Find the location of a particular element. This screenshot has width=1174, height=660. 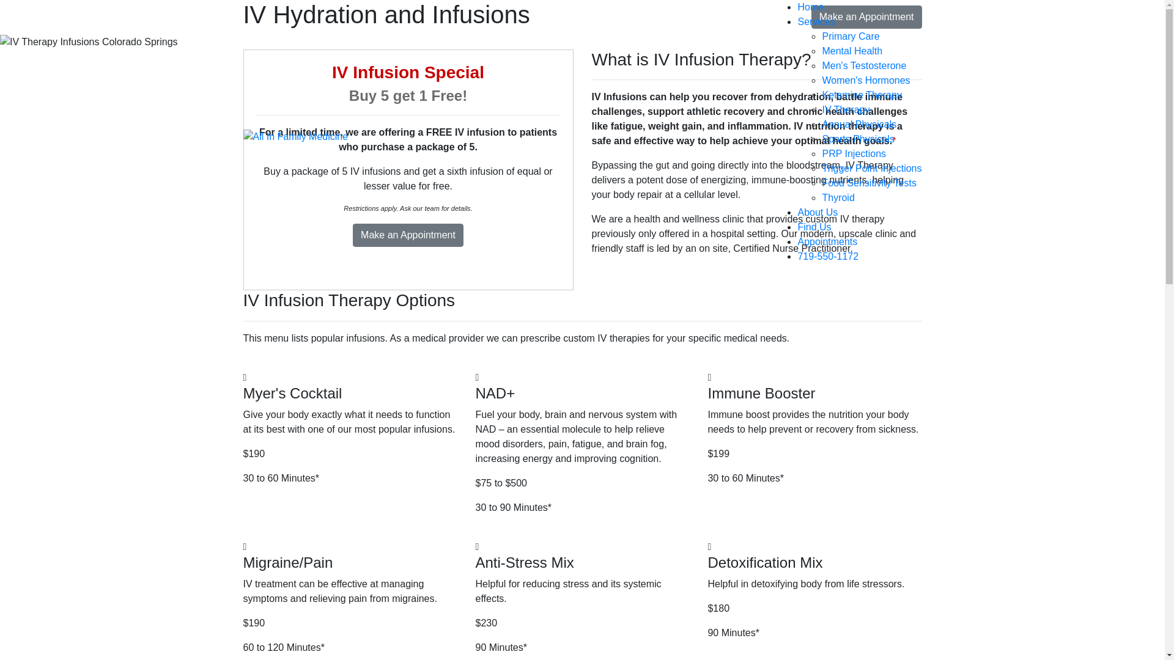

IV Therapy is located at coordinates (846, 109).